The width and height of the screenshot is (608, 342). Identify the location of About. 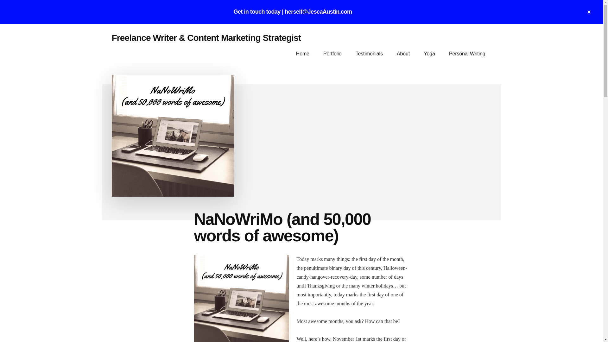
(403, 54).